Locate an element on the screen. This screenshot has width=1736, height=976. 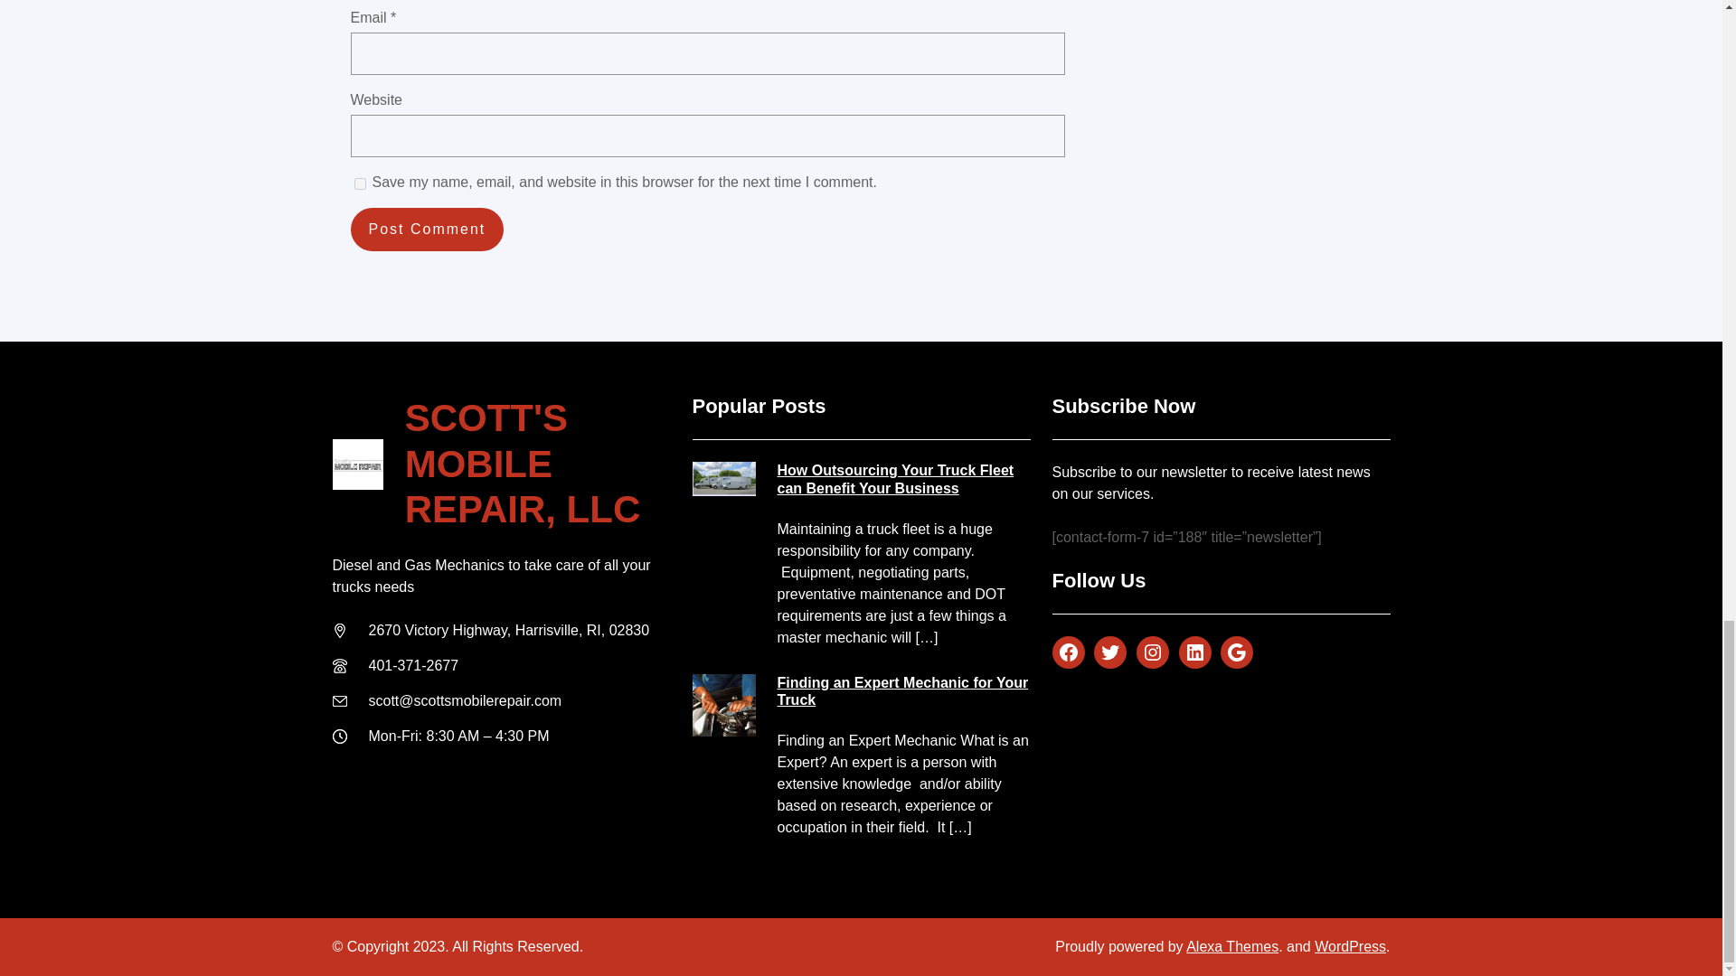
How Outsourcing Your Truck Fleet can Benefit Your Business is located at coordinates (904, 478).